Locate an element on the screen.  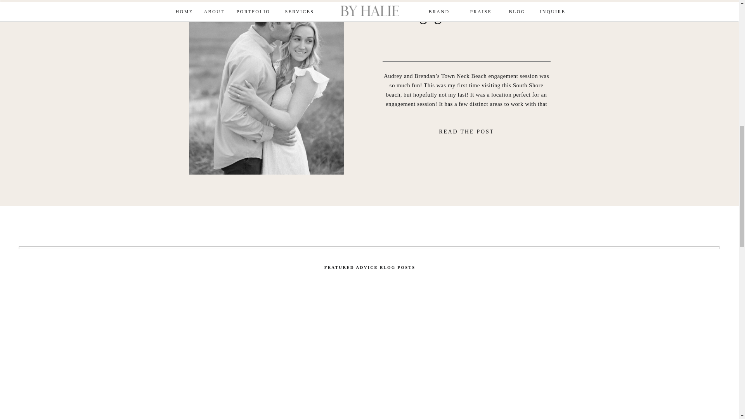
Town Neck Beach Engagement Session is located at coordinates (466, 12).